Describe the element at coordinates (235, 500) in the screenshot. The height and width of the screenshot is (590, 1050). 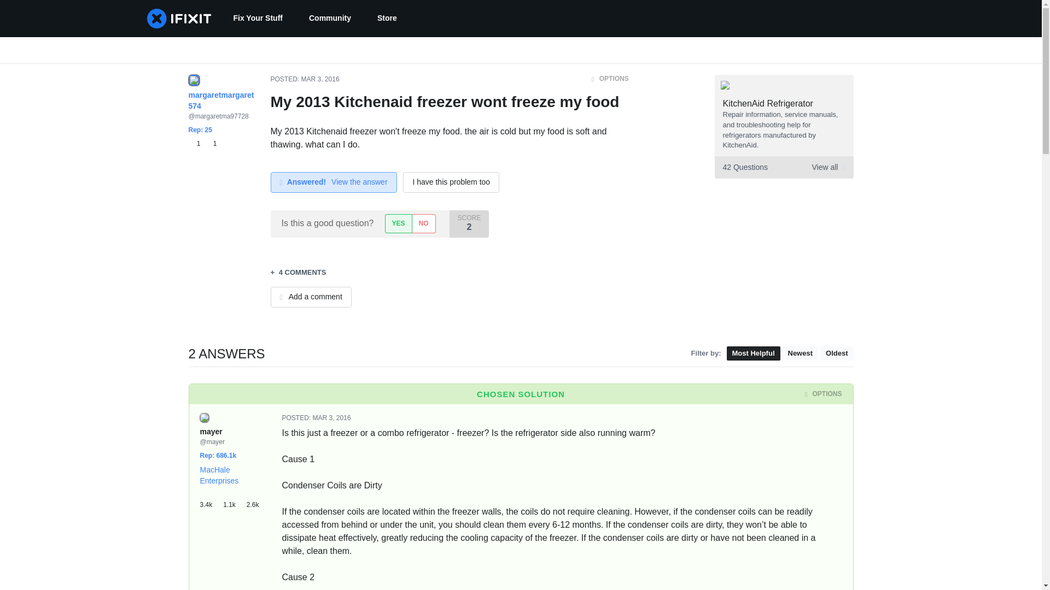
I see `1130 Silver badges` at that location.